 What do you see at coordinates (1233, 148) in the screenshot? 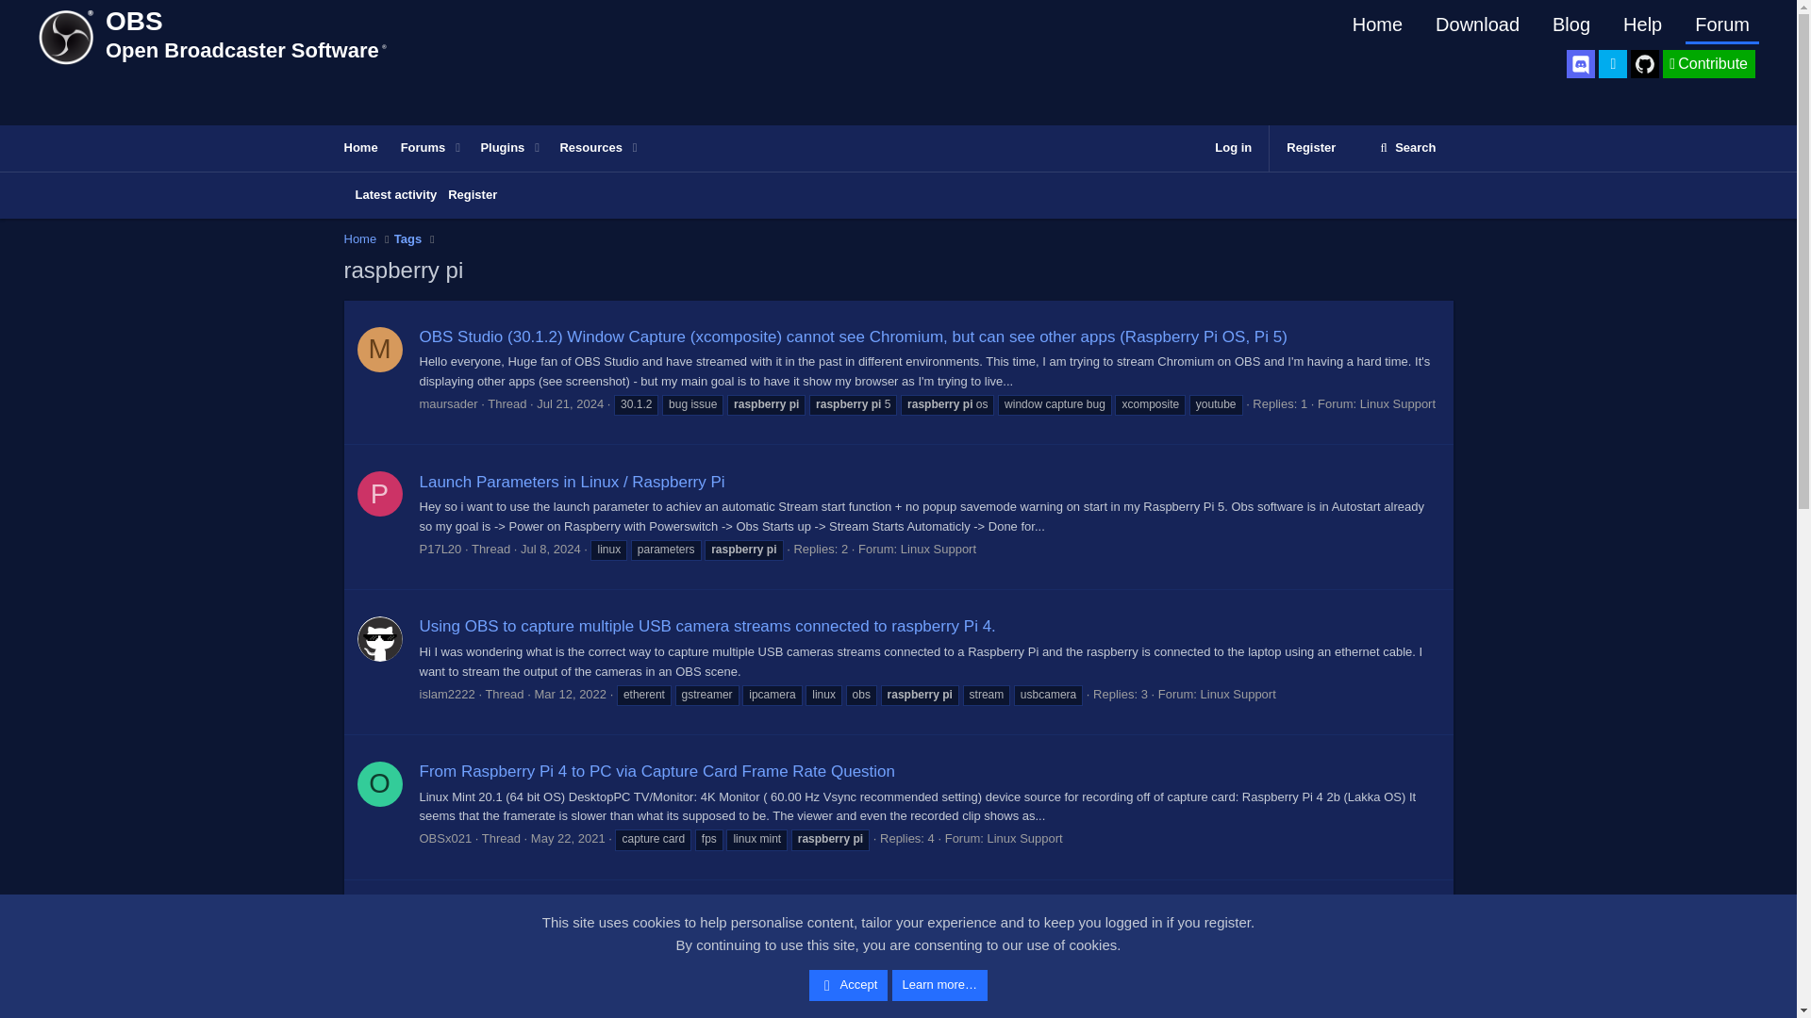
I see `Log in` at bounding box center [1233, 148].